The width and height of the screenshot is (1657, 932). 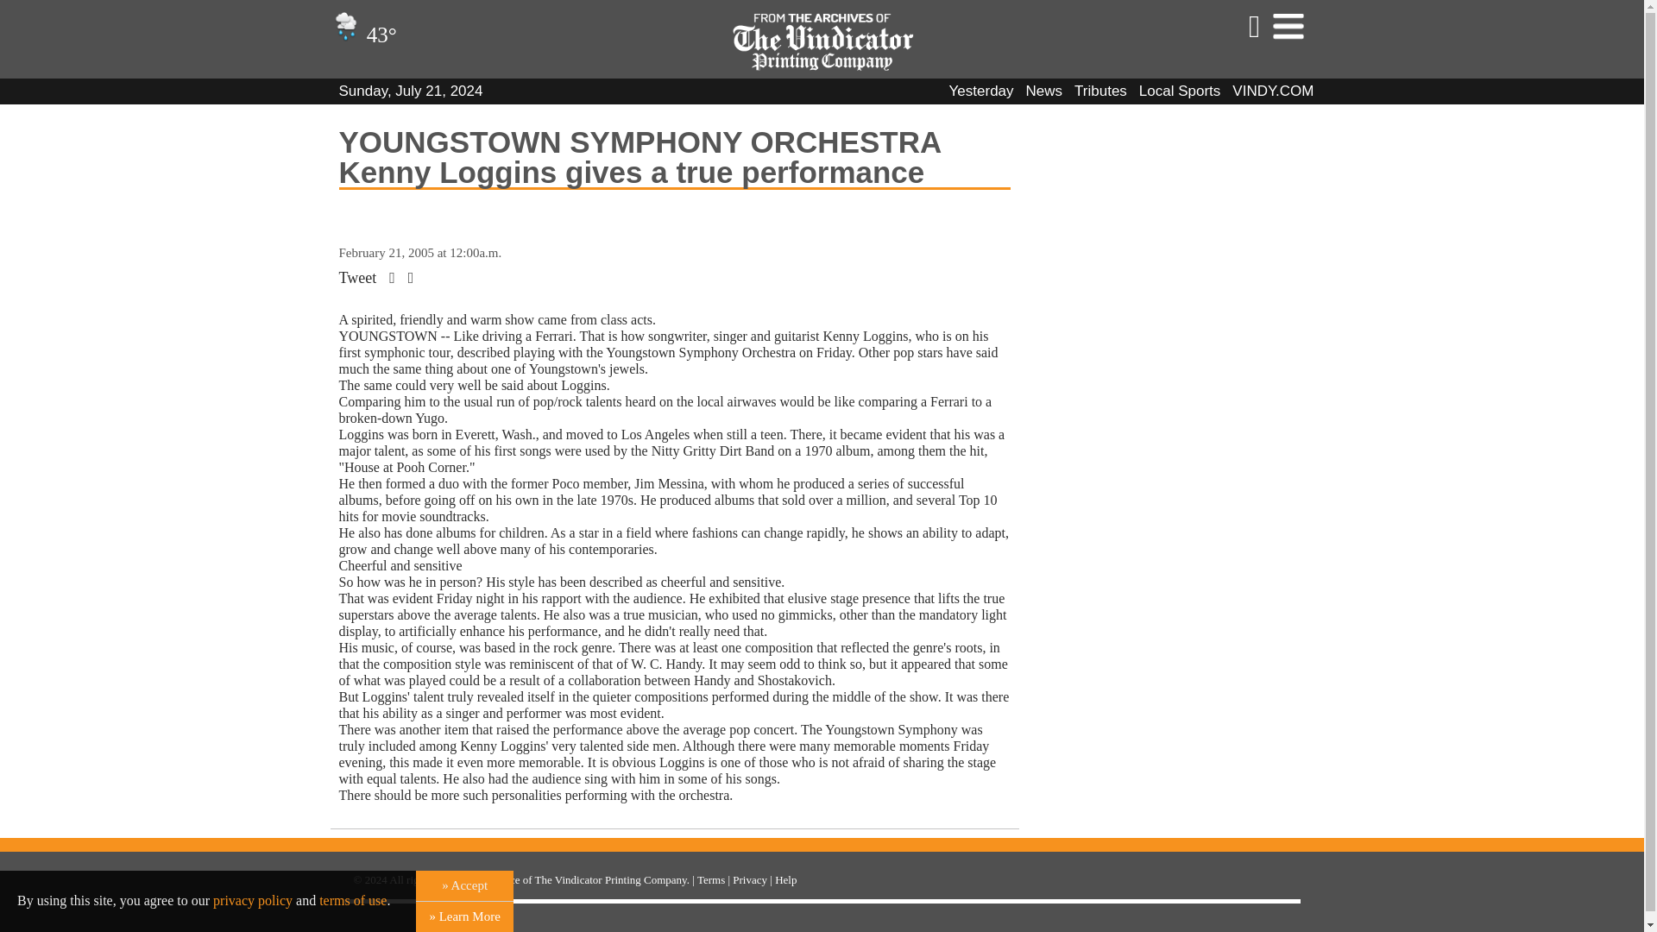 I want to click on Privacy, so click(x=749, y=879).